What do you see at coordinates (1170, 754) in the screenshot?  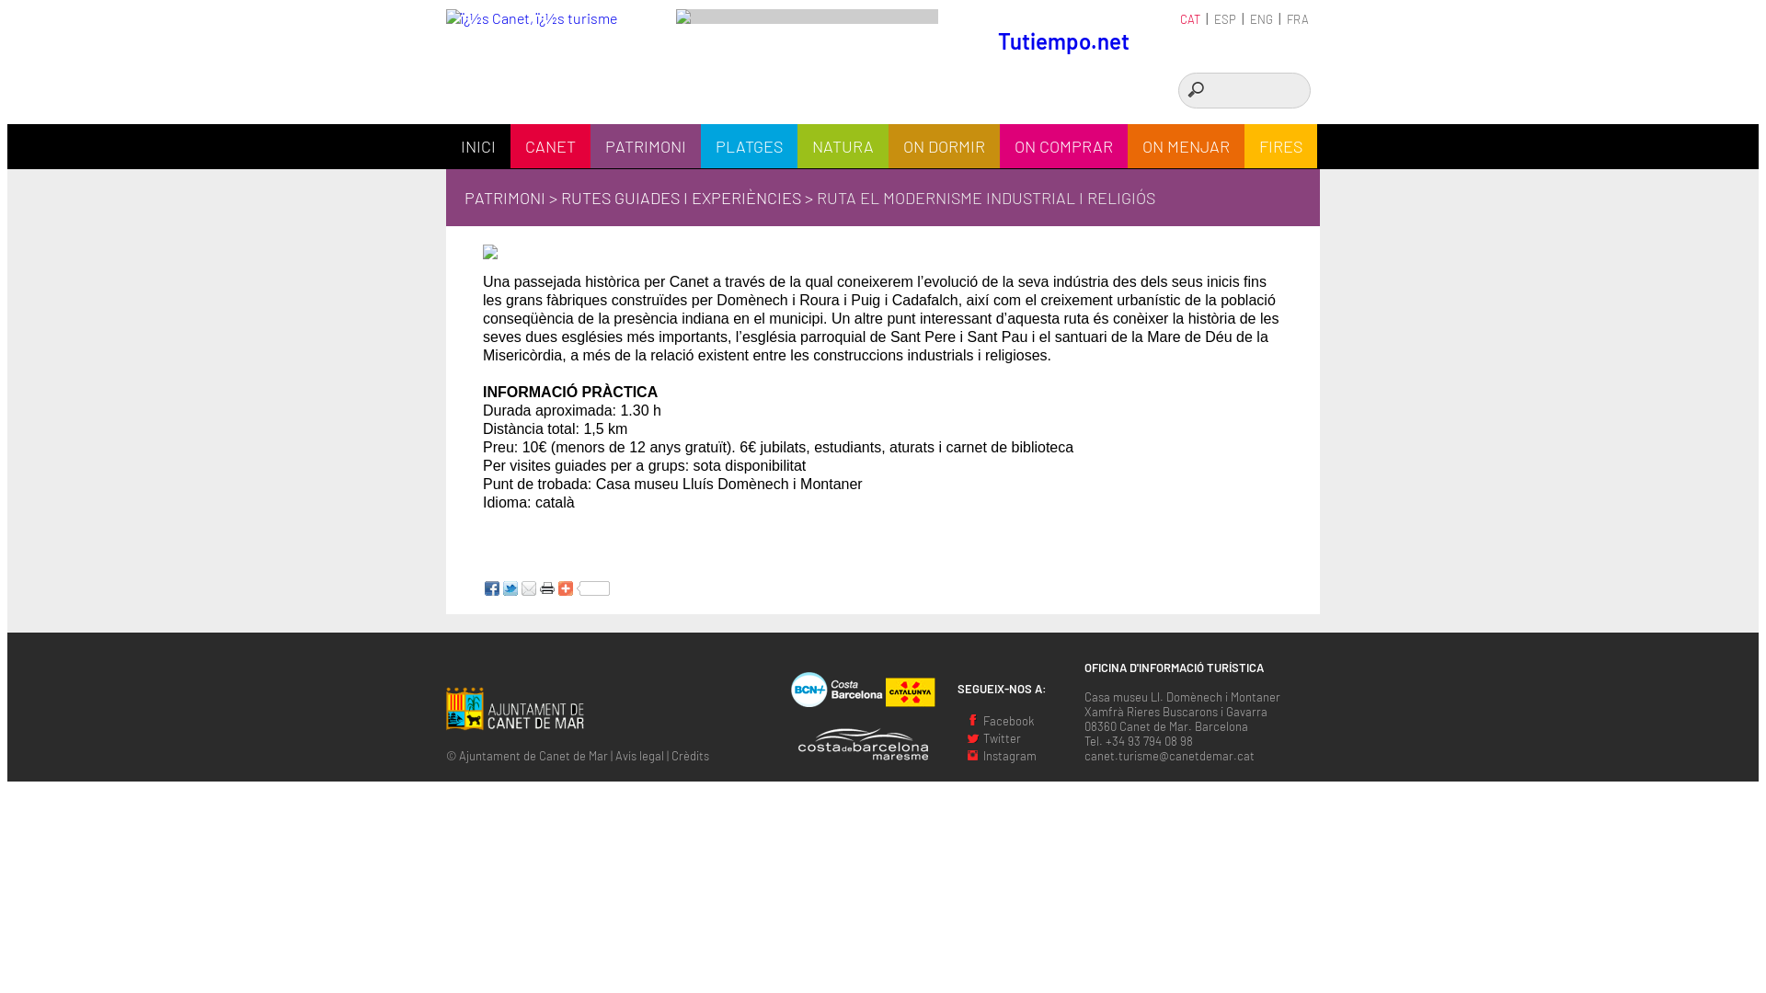 I see `canet.turisme@canetdemar.cat` at bounding box center [1170, 754].